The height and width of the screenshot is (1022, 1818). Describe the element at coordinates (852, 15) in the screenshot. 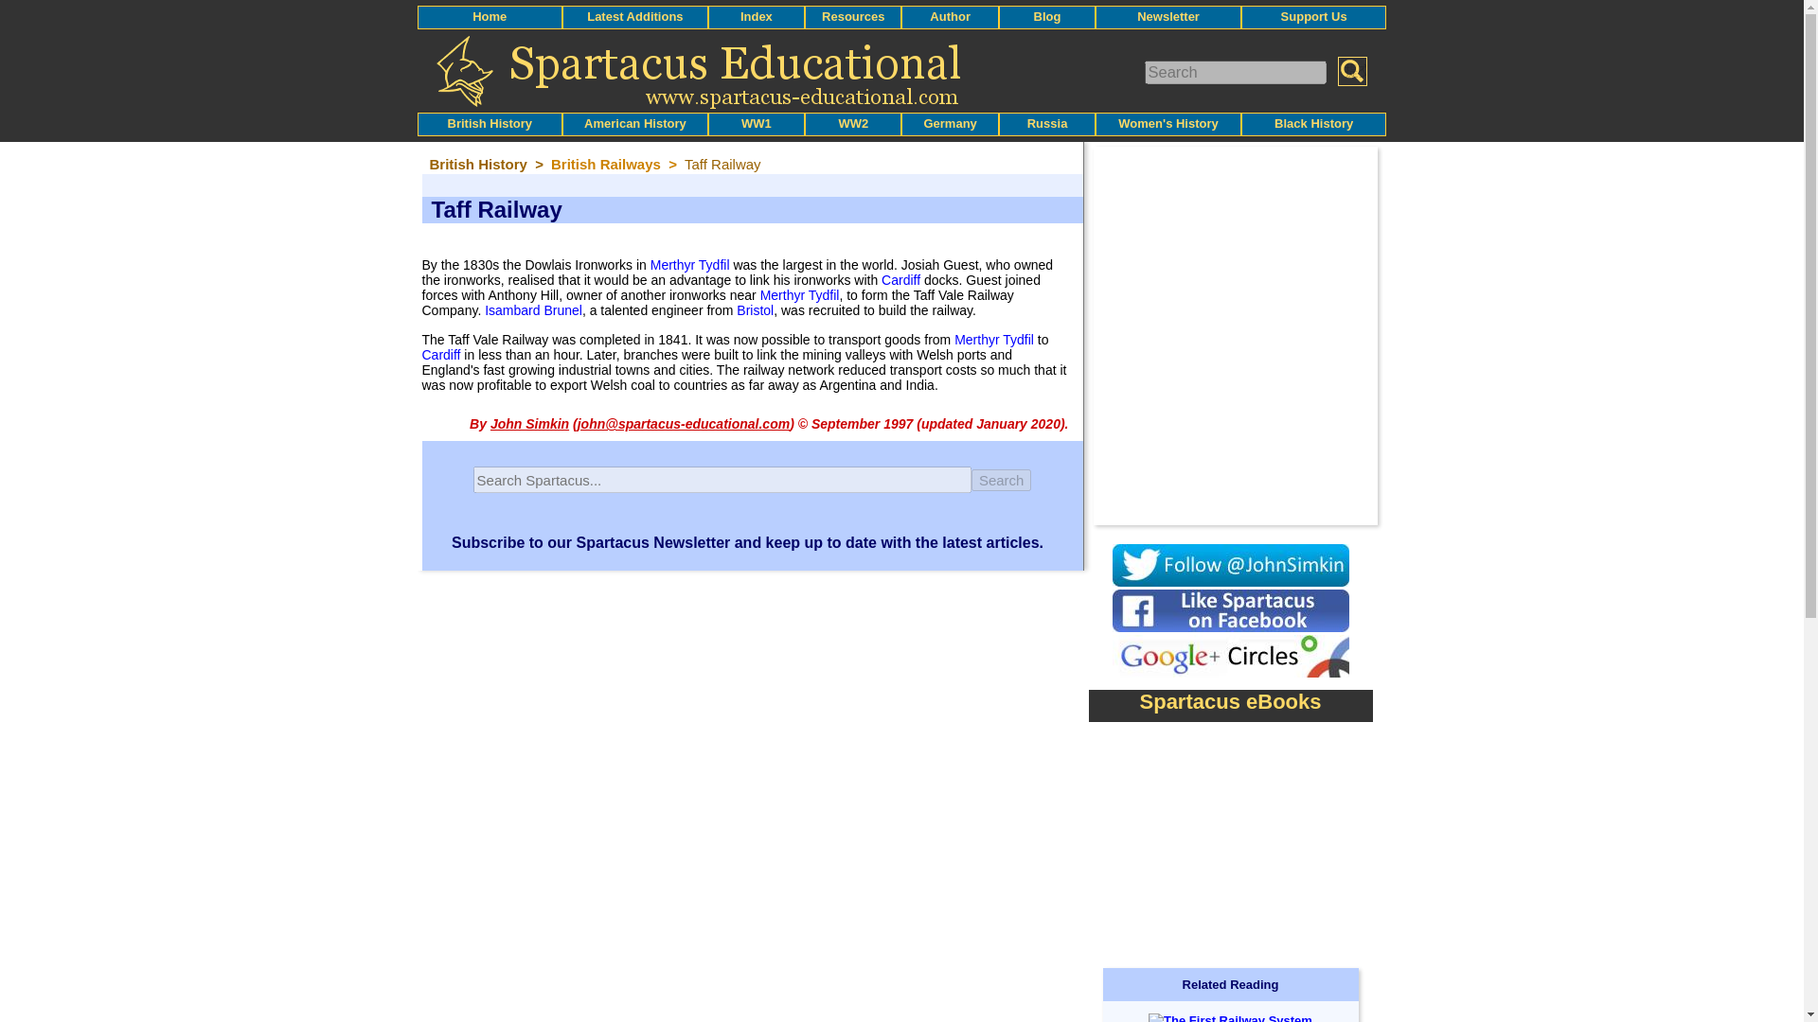

I see `Resources` at that location.